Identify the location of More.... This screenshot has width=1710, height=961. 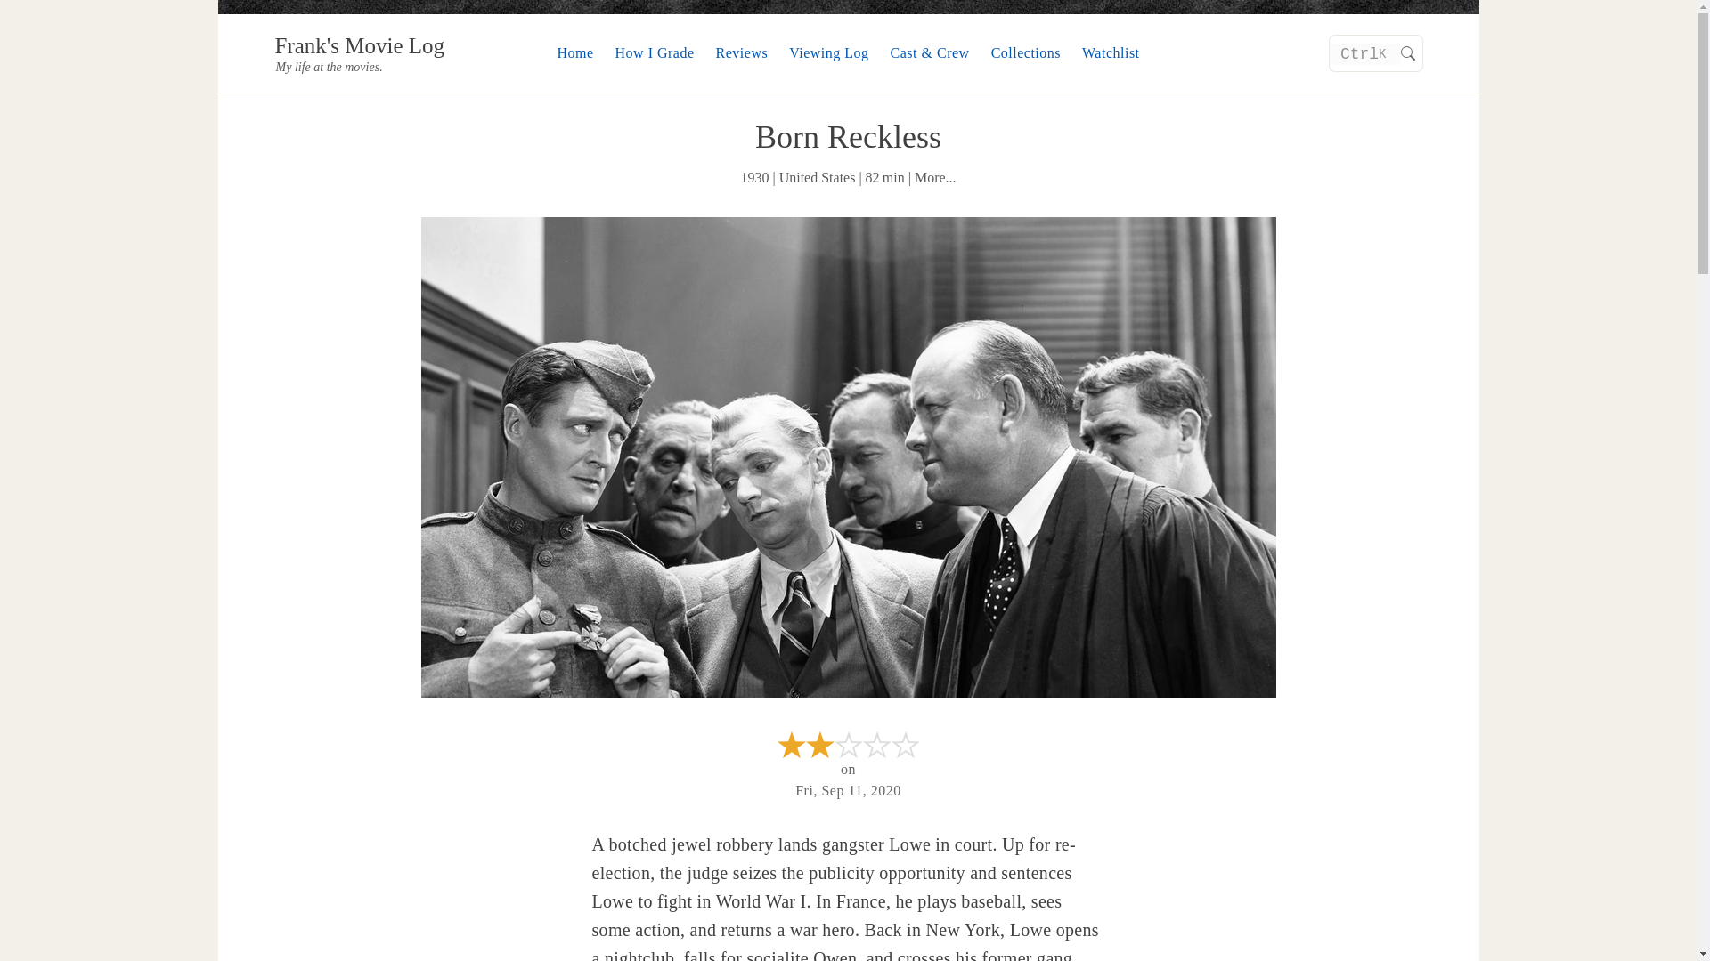
(1376, 52).